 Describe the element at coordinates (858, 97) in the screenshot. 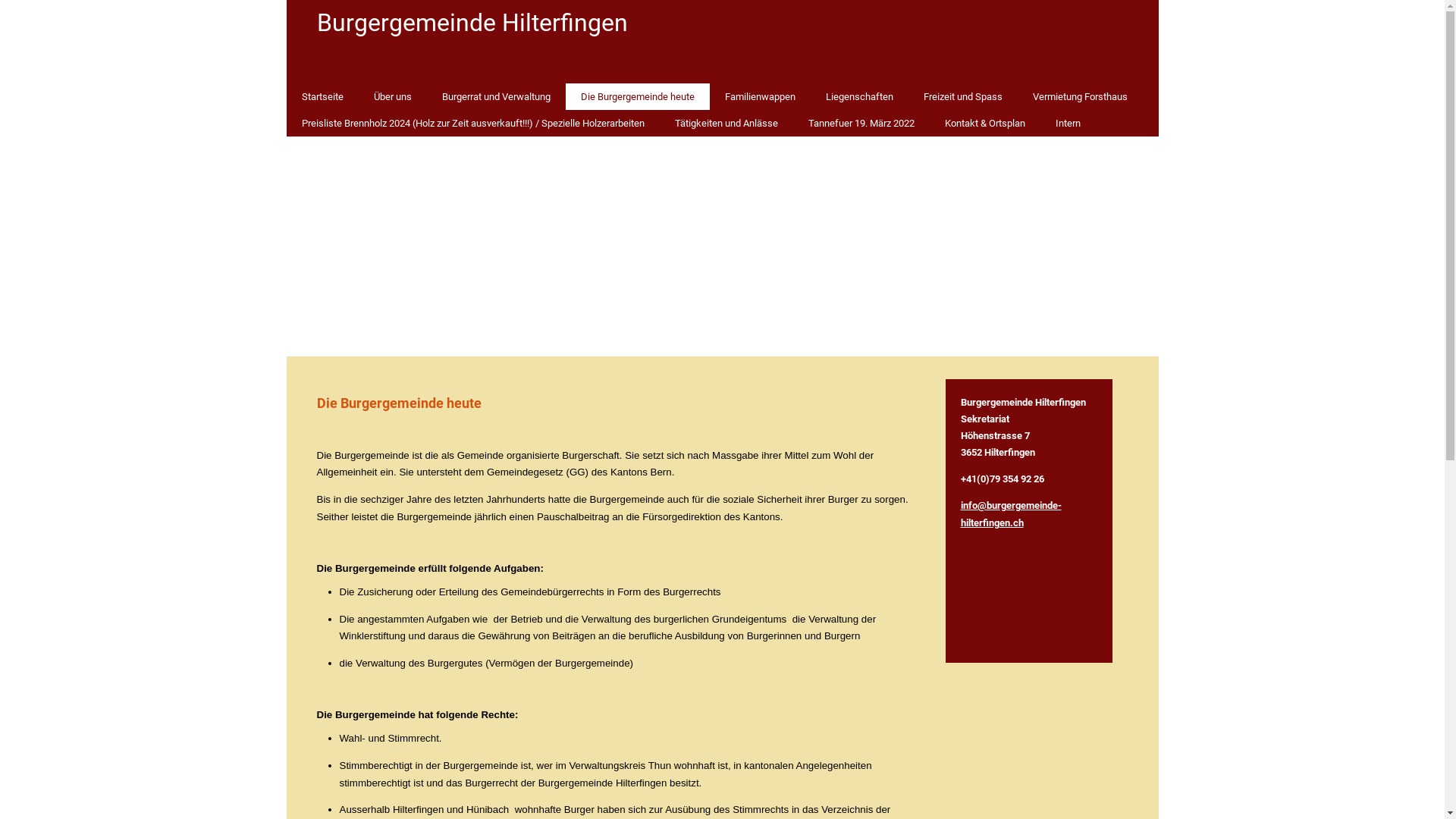

I see `Liegenschaften` at that location.